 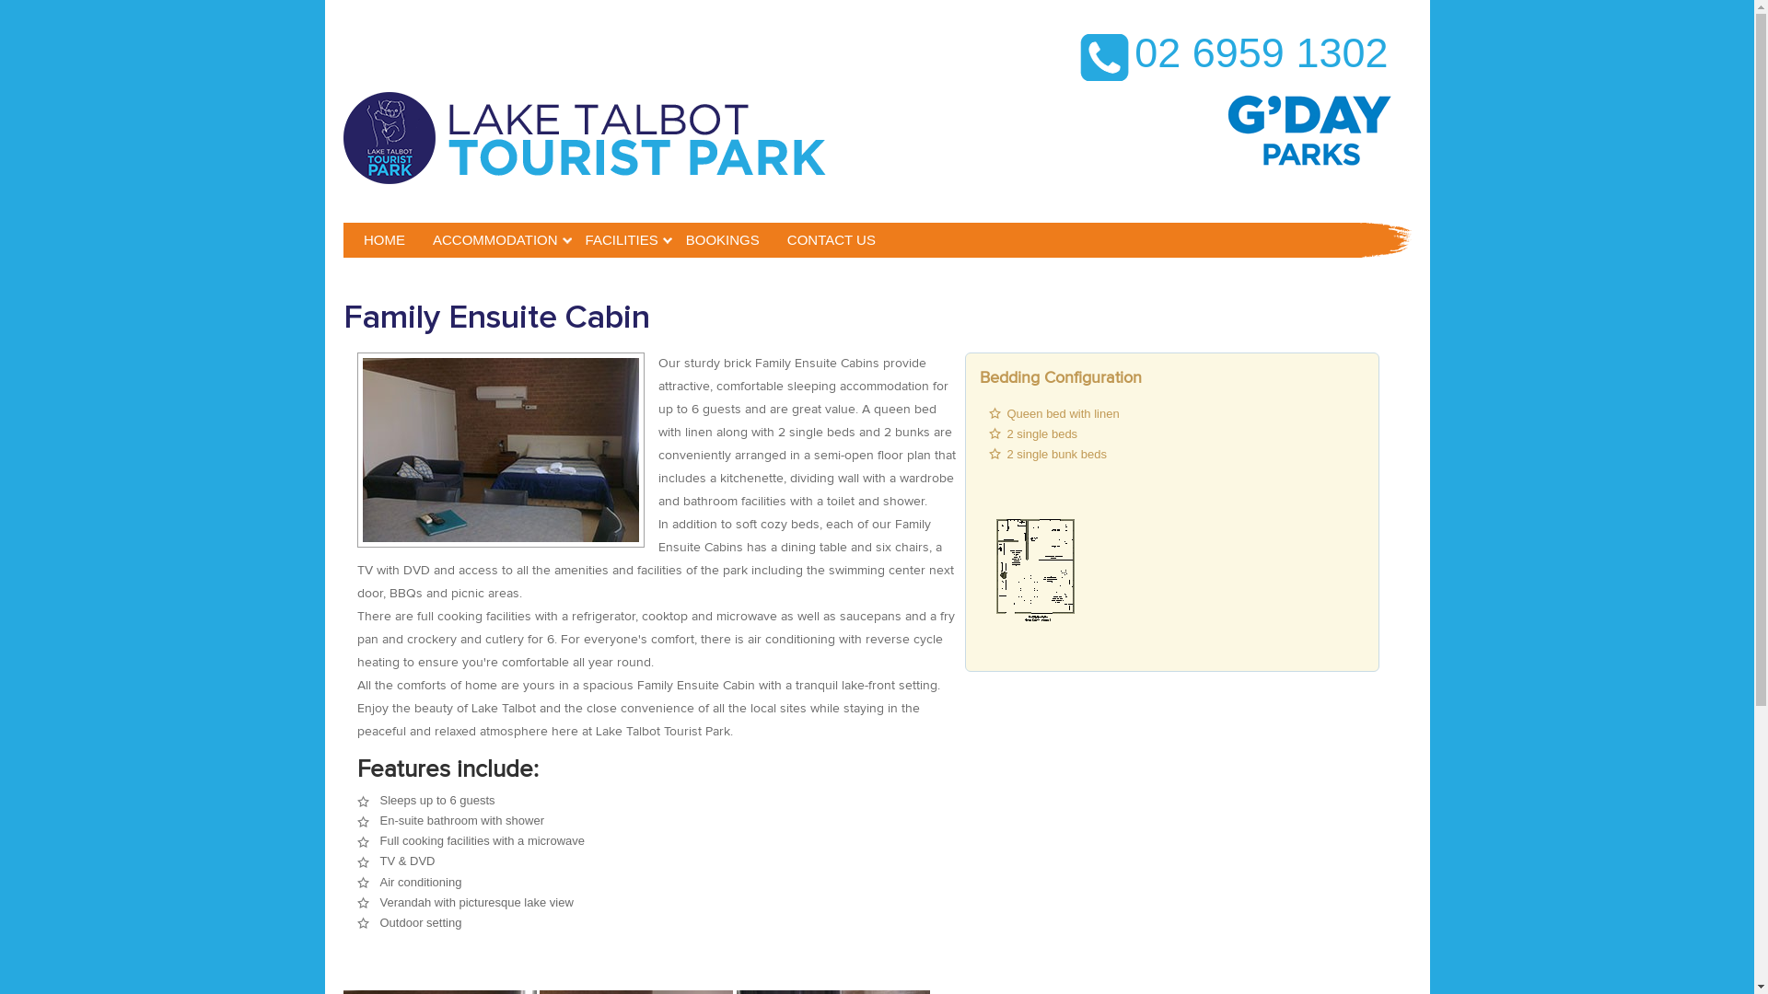 What do you see at coordinates (1033, 572) in the screenshot?
I see `Family Ensuite Cabin Floor Plan` at bounding box center [1033, 572].